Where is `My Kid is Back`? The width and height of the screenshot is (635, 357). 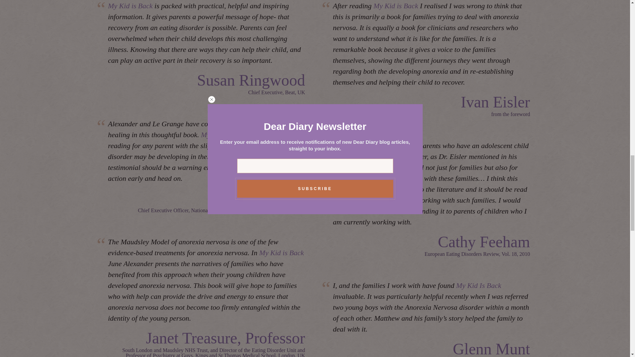 My Kid is Back is located at coordinates (131, 6).